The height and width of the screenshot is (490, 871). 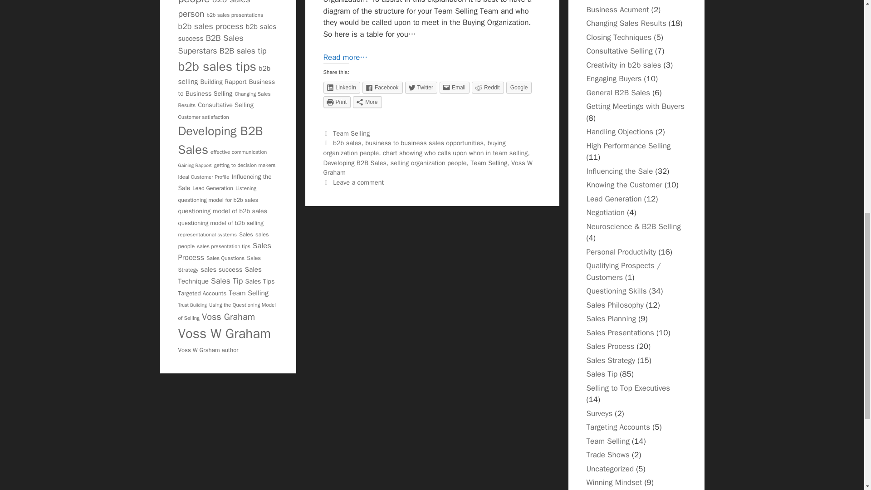 I want to click on Click to share on Facebook, so click(x=382, y=88).